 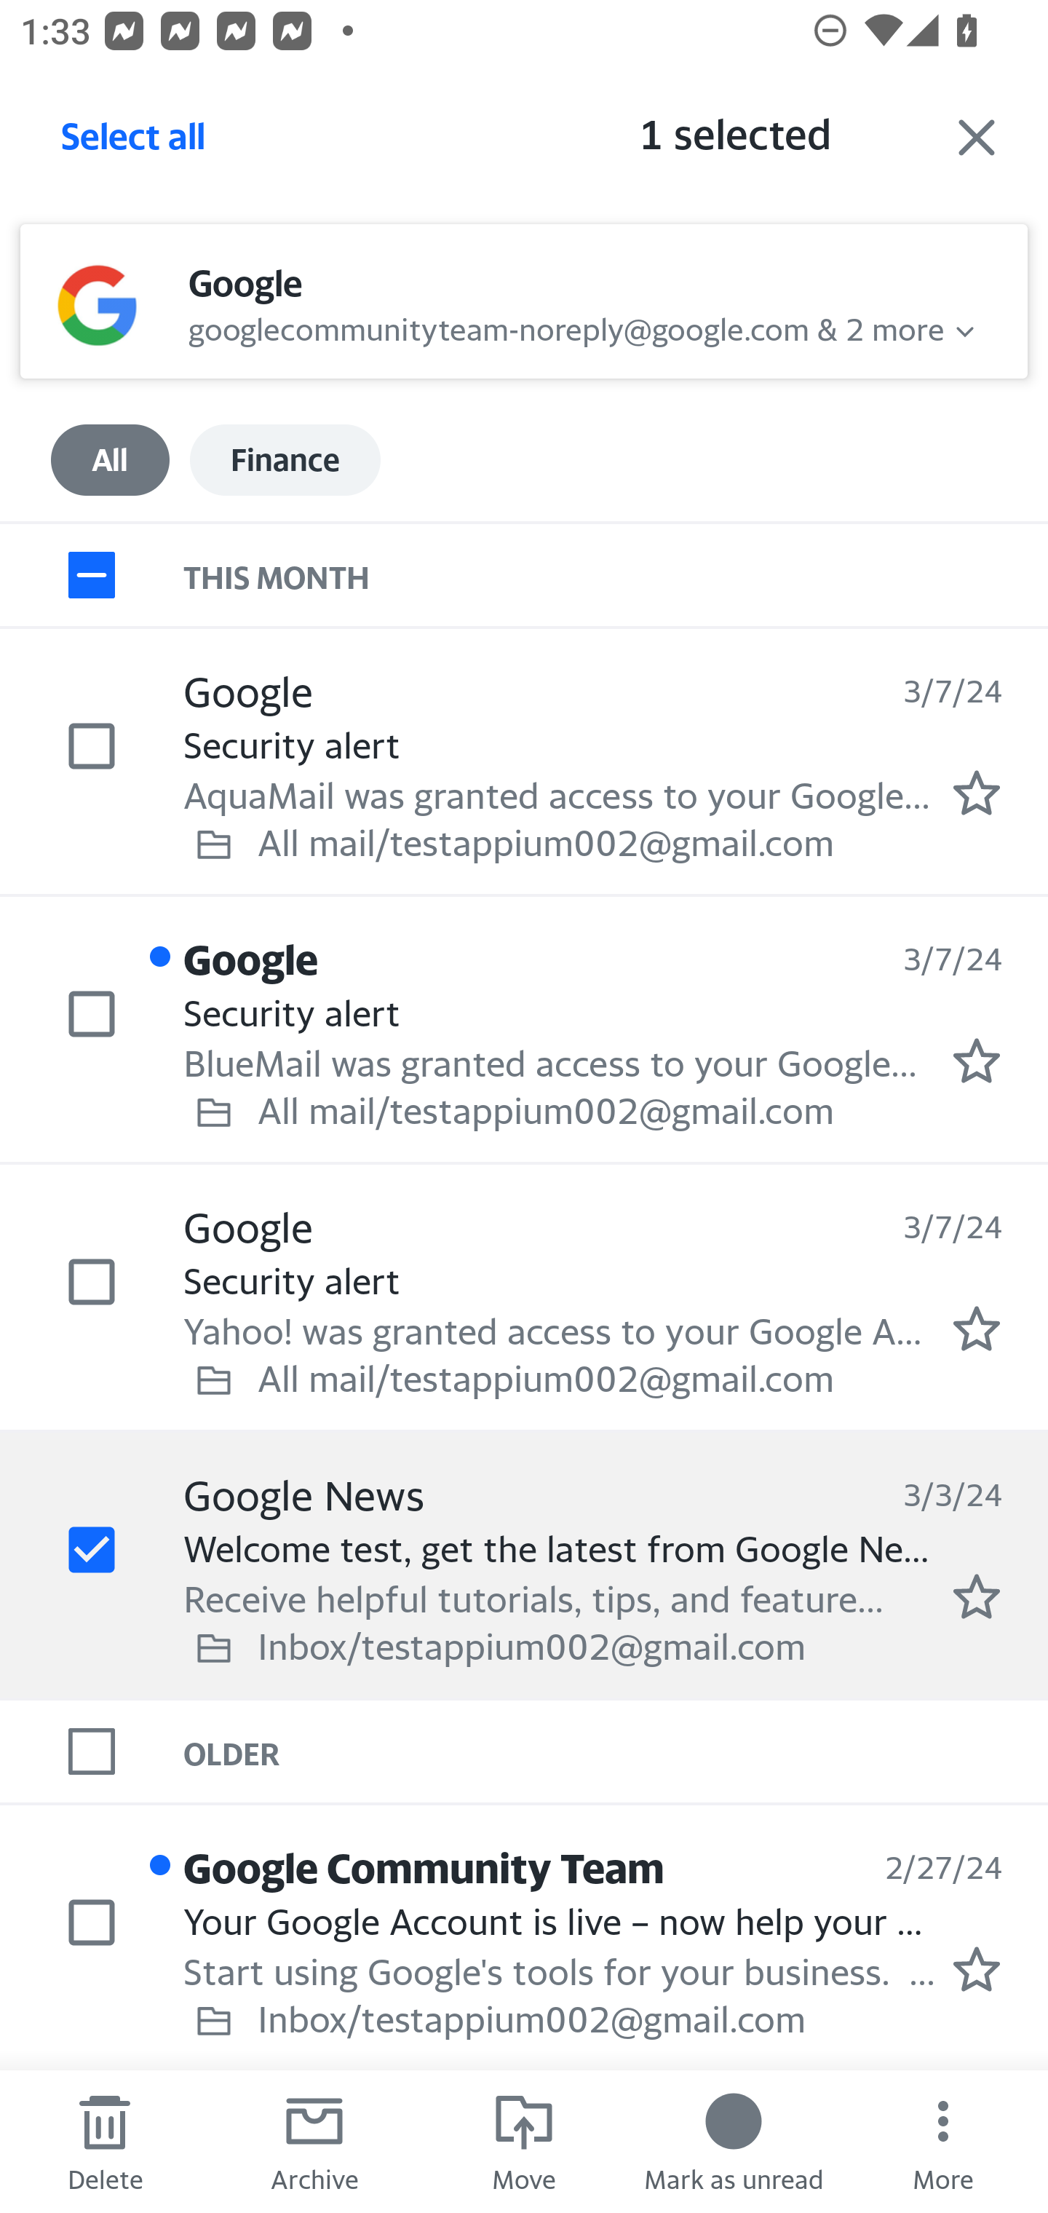 What do you see at coordinates (524, 2142) in the screenshot?
I see `Move` at bounding box center [524, 2142].